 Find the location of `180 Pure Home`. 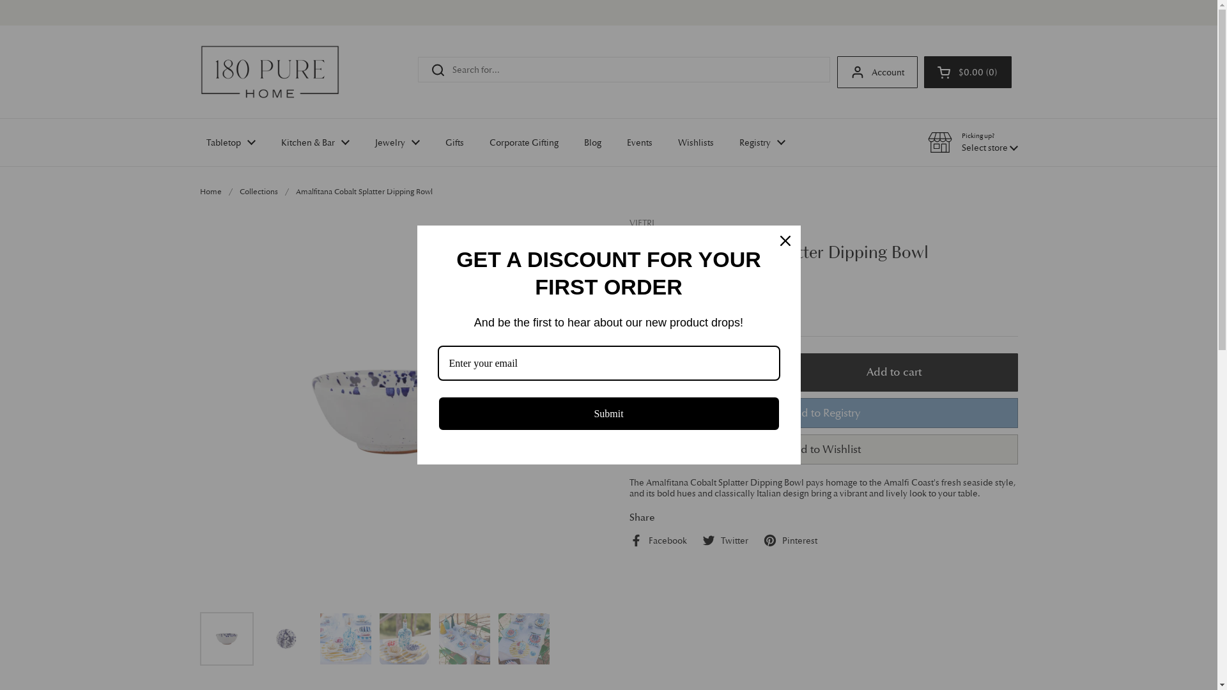

180 Pure Home is located at coordinates (270, 72).